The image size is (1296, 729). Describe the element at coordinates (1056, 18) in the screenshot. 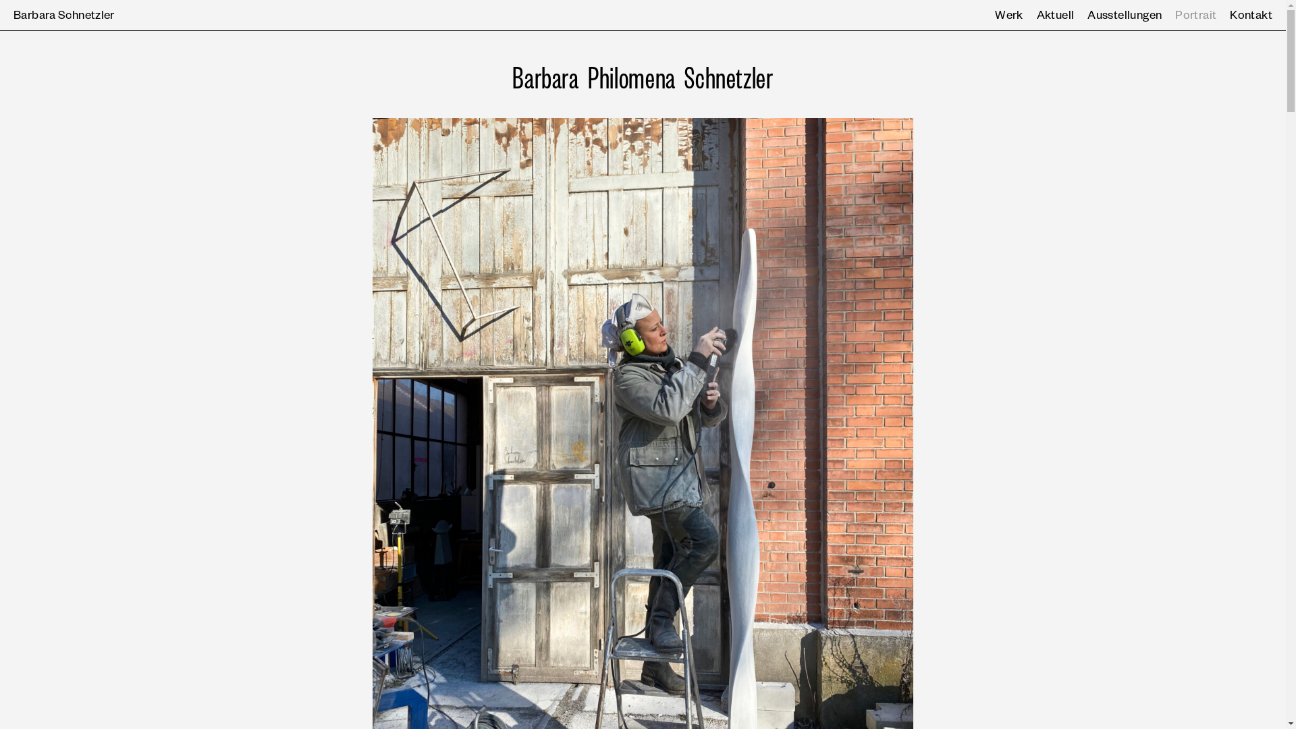

I see `Aktuell` at that location.